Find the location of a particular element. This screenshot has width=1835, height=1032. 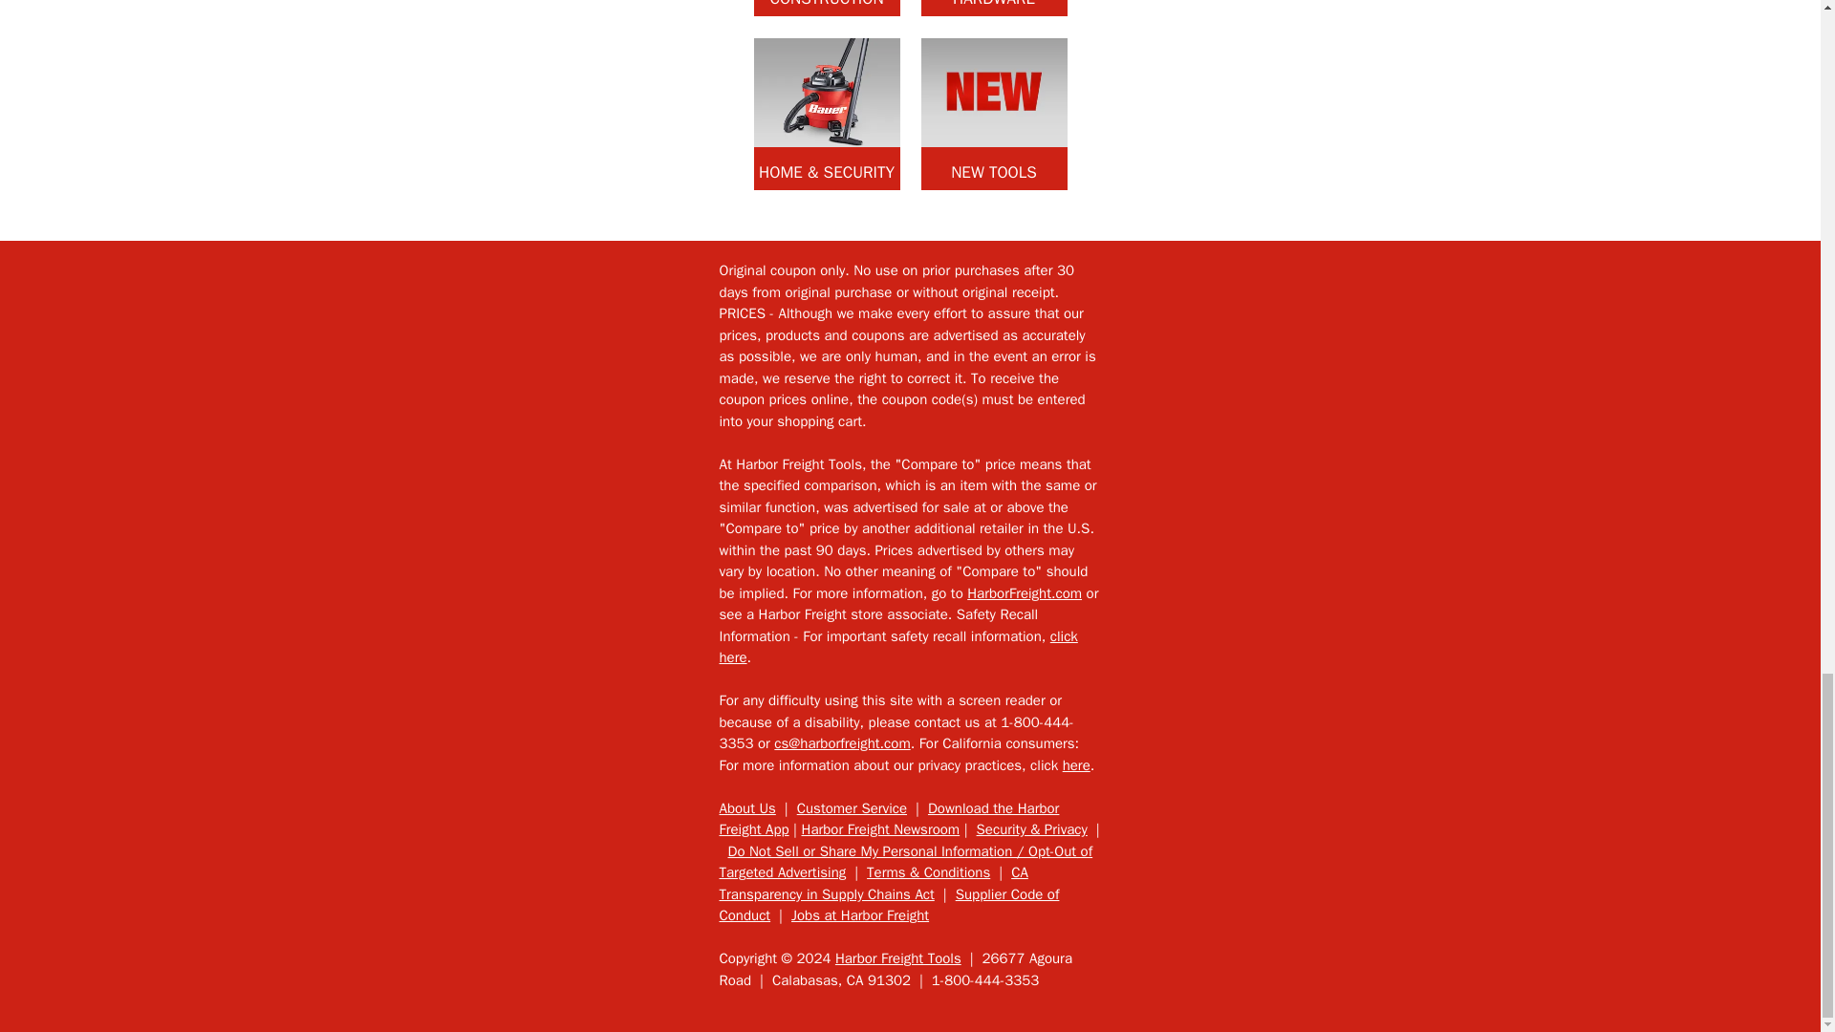

HARDWARE is located at coordinates (994, 8).